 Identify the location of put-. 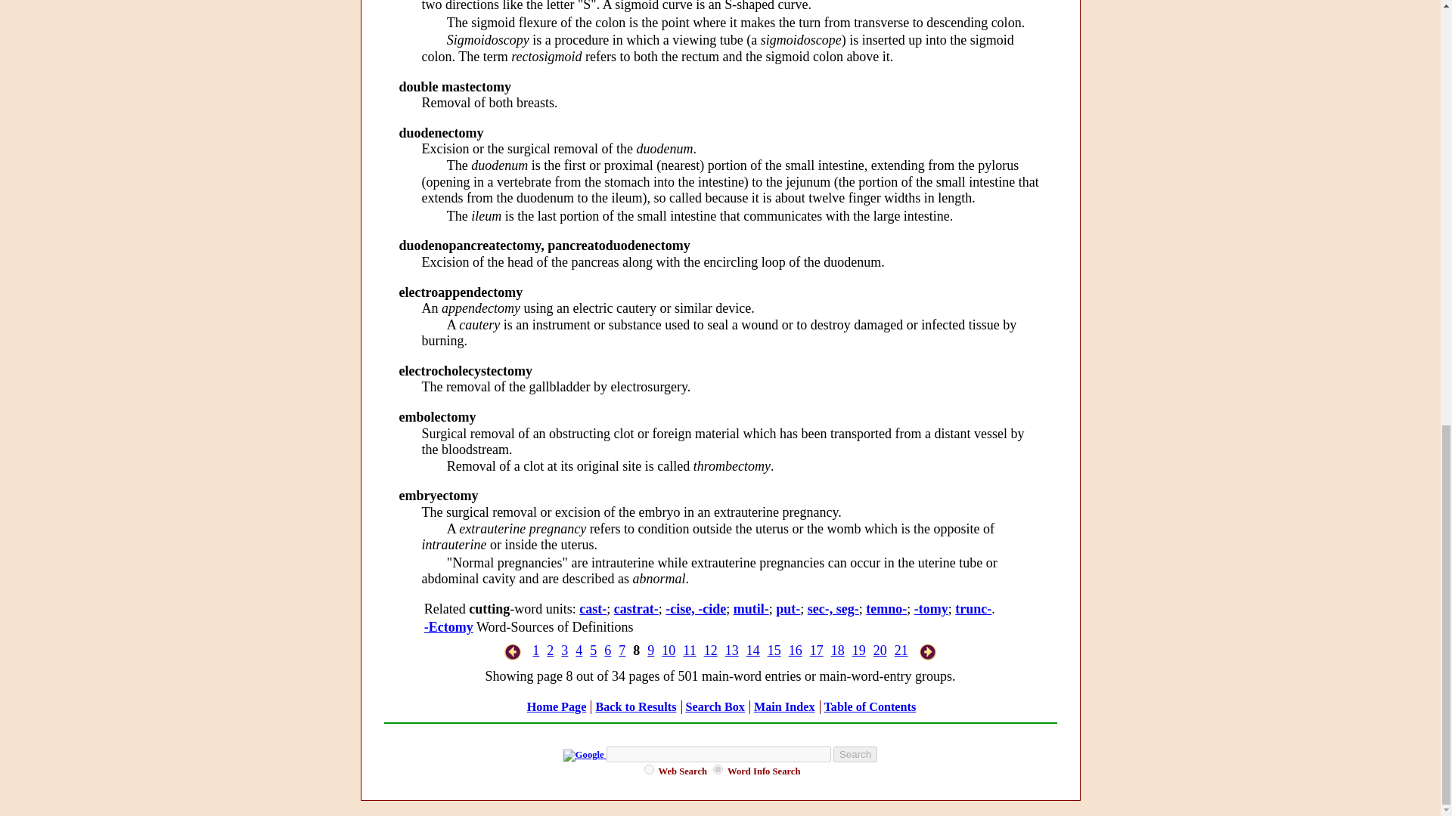
(787, 609).